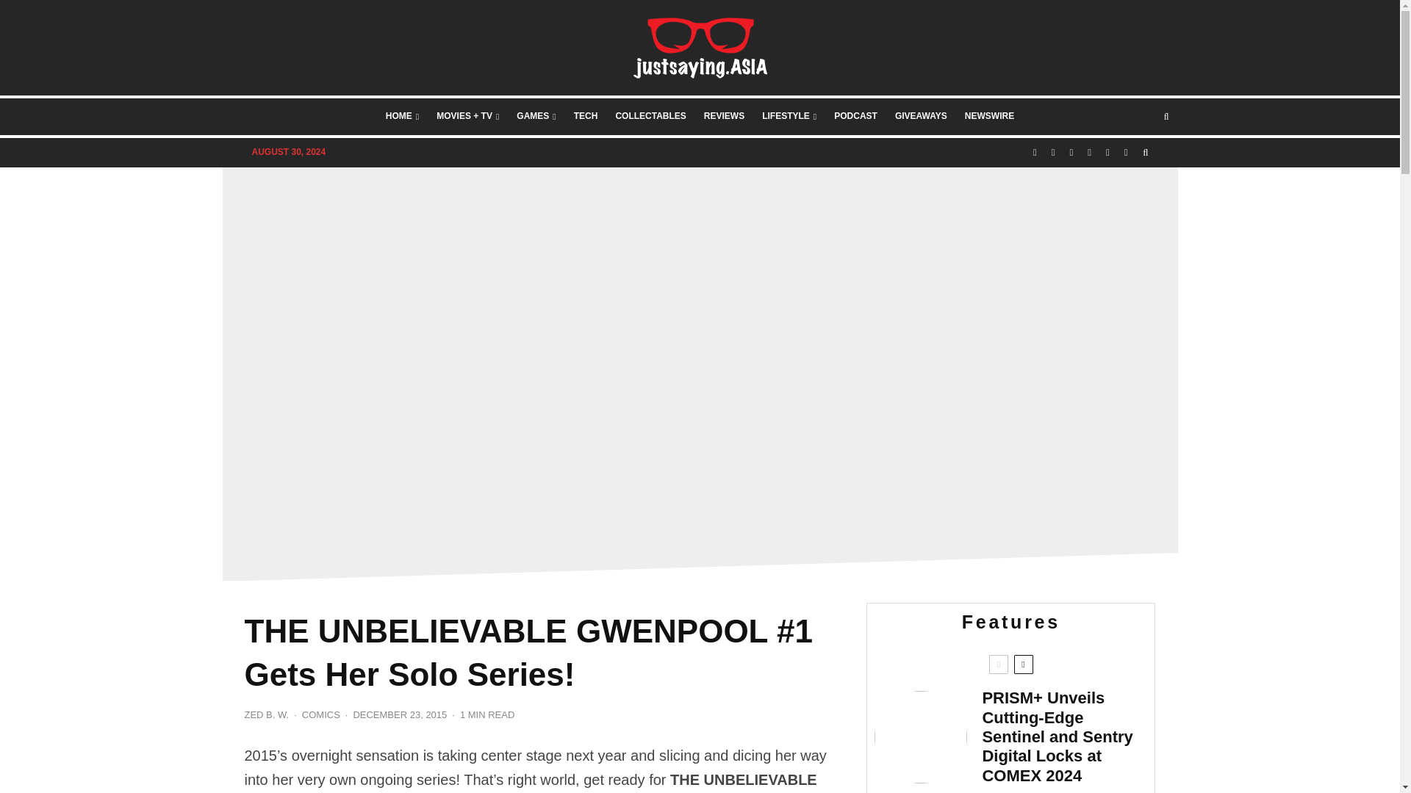  I want to click on GAMES, so click(536, 116).